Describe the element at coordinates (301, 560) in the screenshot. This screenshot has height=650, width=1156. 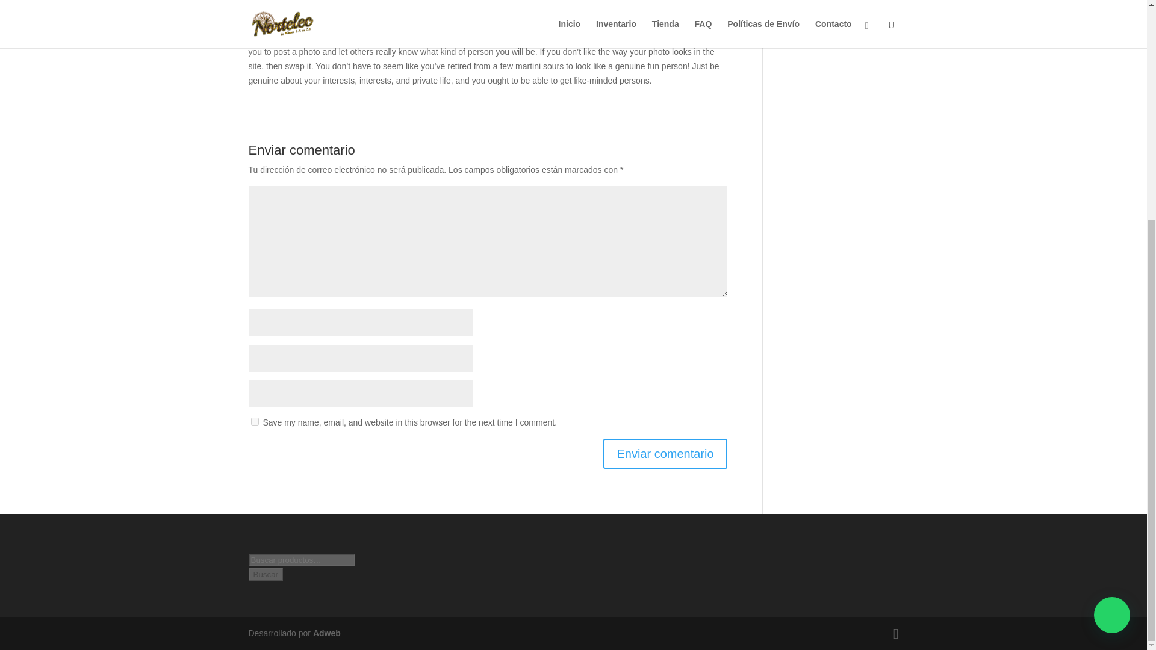
I see `Buscar por:` at that location.